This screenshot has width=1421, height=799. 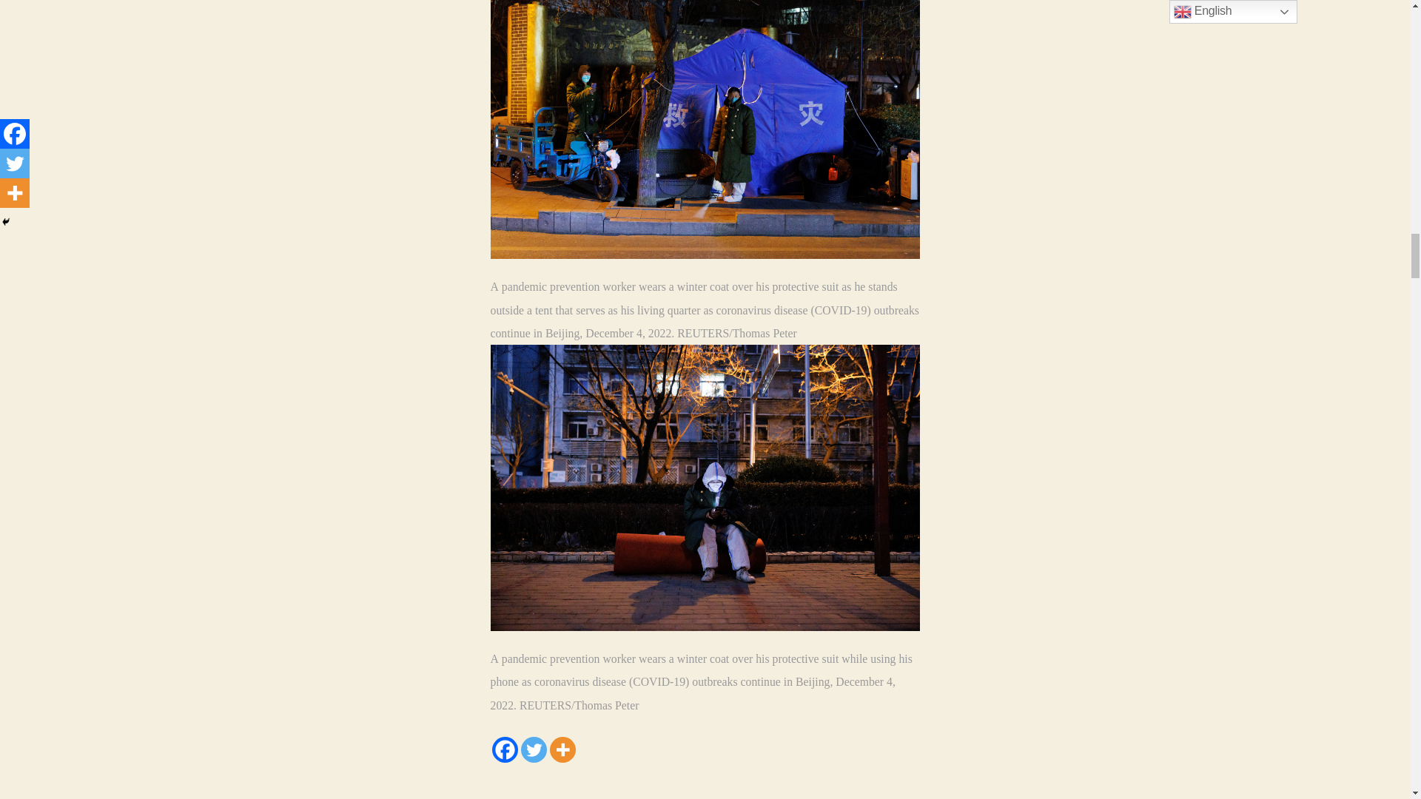 I want to click on Twitter, so click(x=534, y=749).